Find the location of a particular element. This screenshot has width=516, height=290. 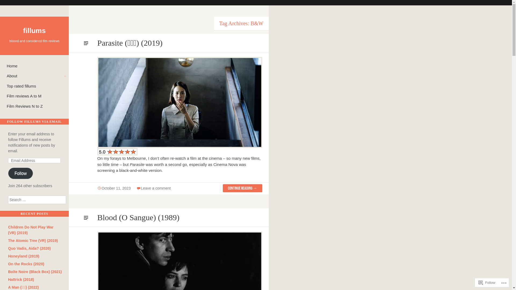

Children Do Not Play War (VR) (2019) is located at coordinates (31, 230).